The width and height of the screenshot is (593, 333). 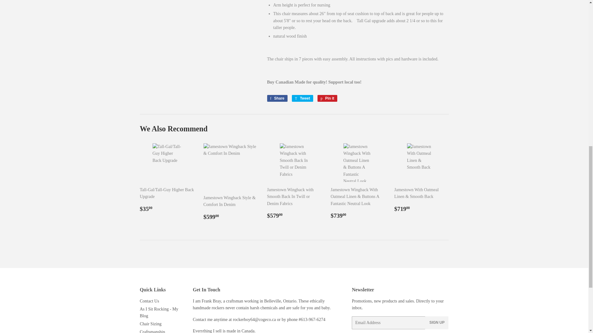 I want to click on Pin on Pinterest, so click(x=327, y=98).